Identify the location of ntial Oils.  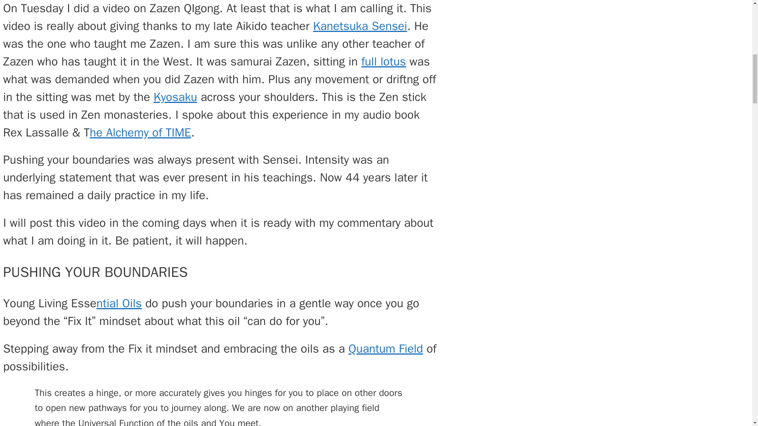
(119, 303).